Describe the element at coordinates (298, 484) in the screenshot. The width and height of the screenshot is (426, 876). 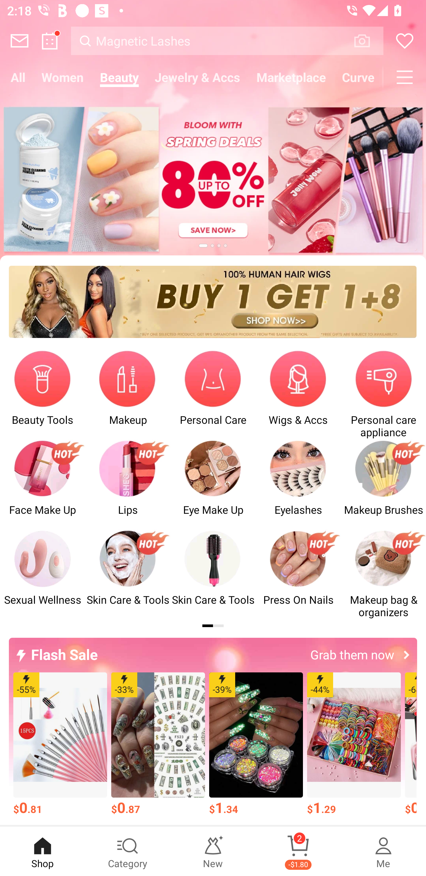
I see `Eyelashes` at that location.